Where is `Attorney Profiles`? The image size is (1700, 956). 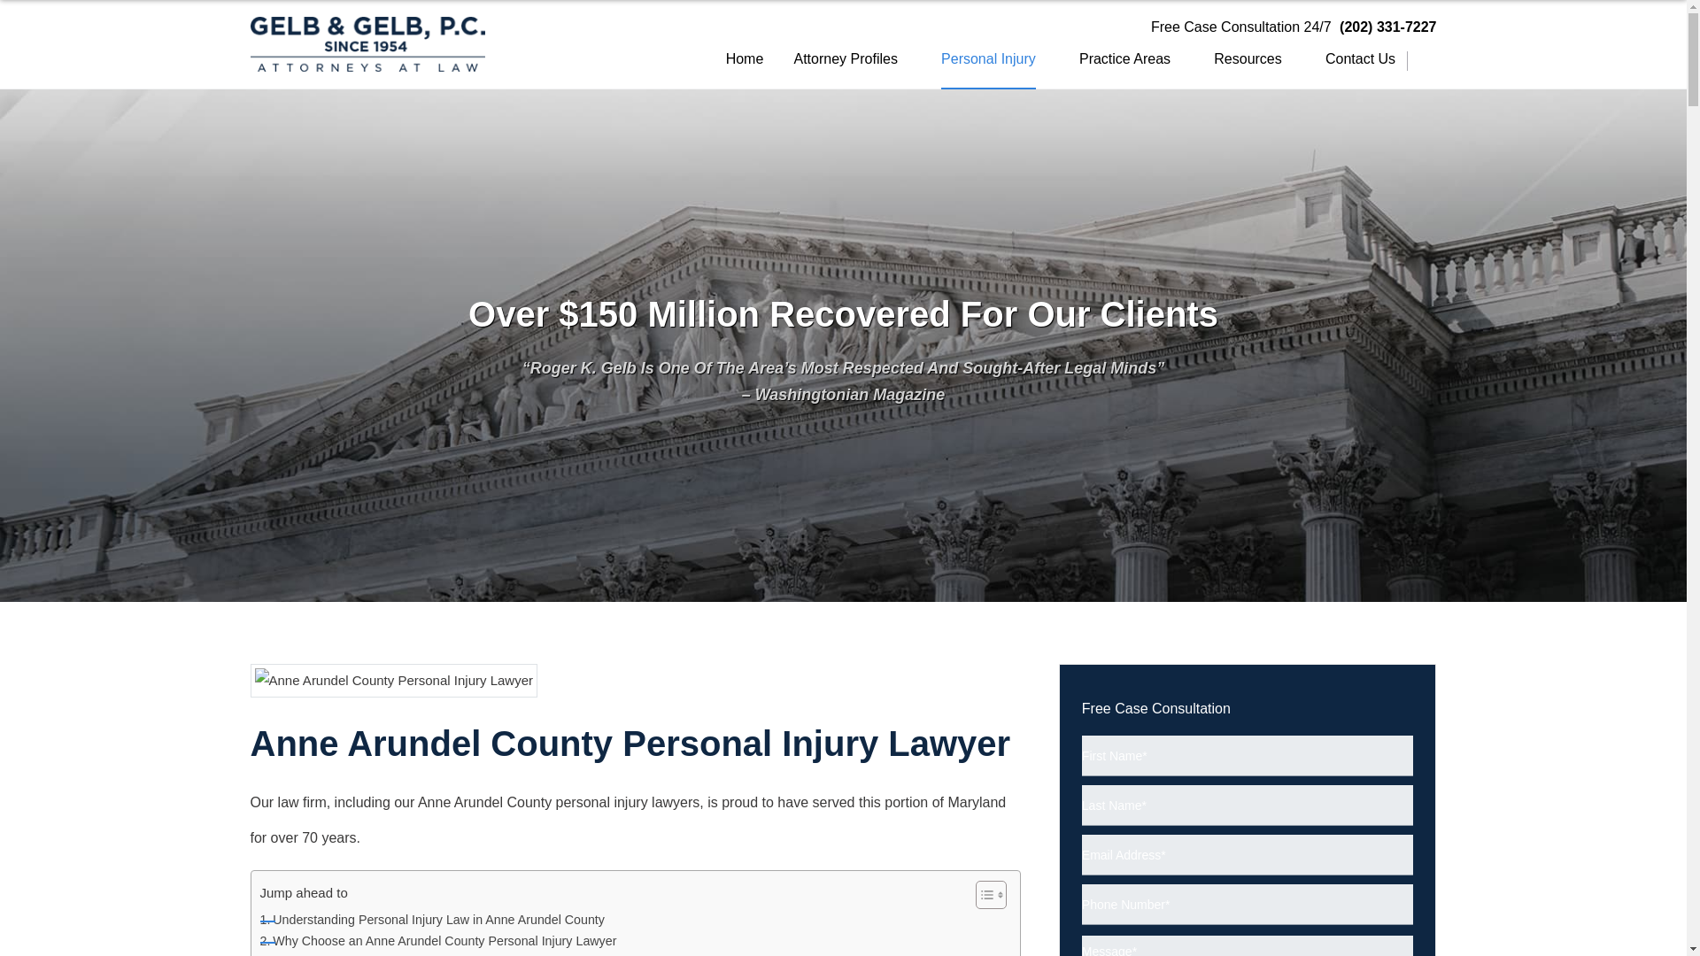
Attorney Profiles is located at coordinates (845, 67).